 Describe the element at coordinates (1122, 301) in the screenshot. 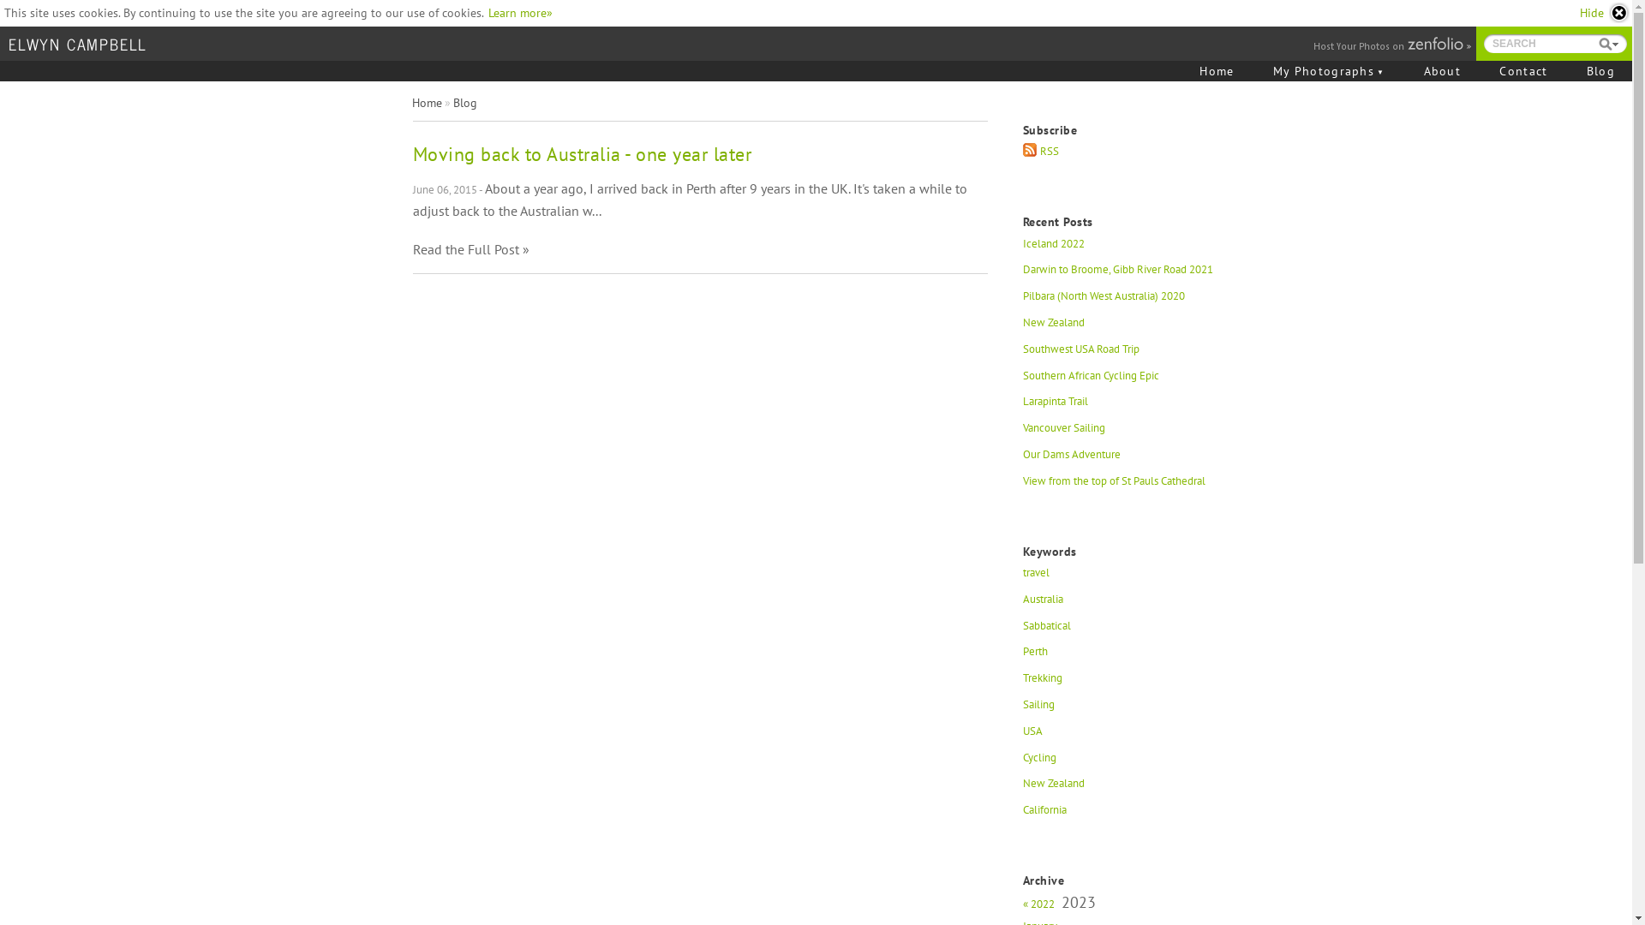

I see `Pilbara (North West Australia) 2020` at that location.